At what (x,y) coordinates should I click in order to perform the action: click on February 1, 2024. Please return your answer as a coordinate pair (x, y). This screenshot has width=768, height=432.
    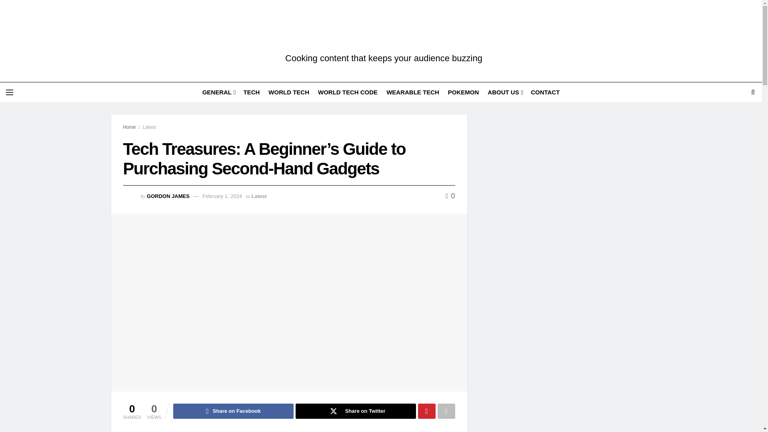
    Looking at the image, I should click on (222, 196).